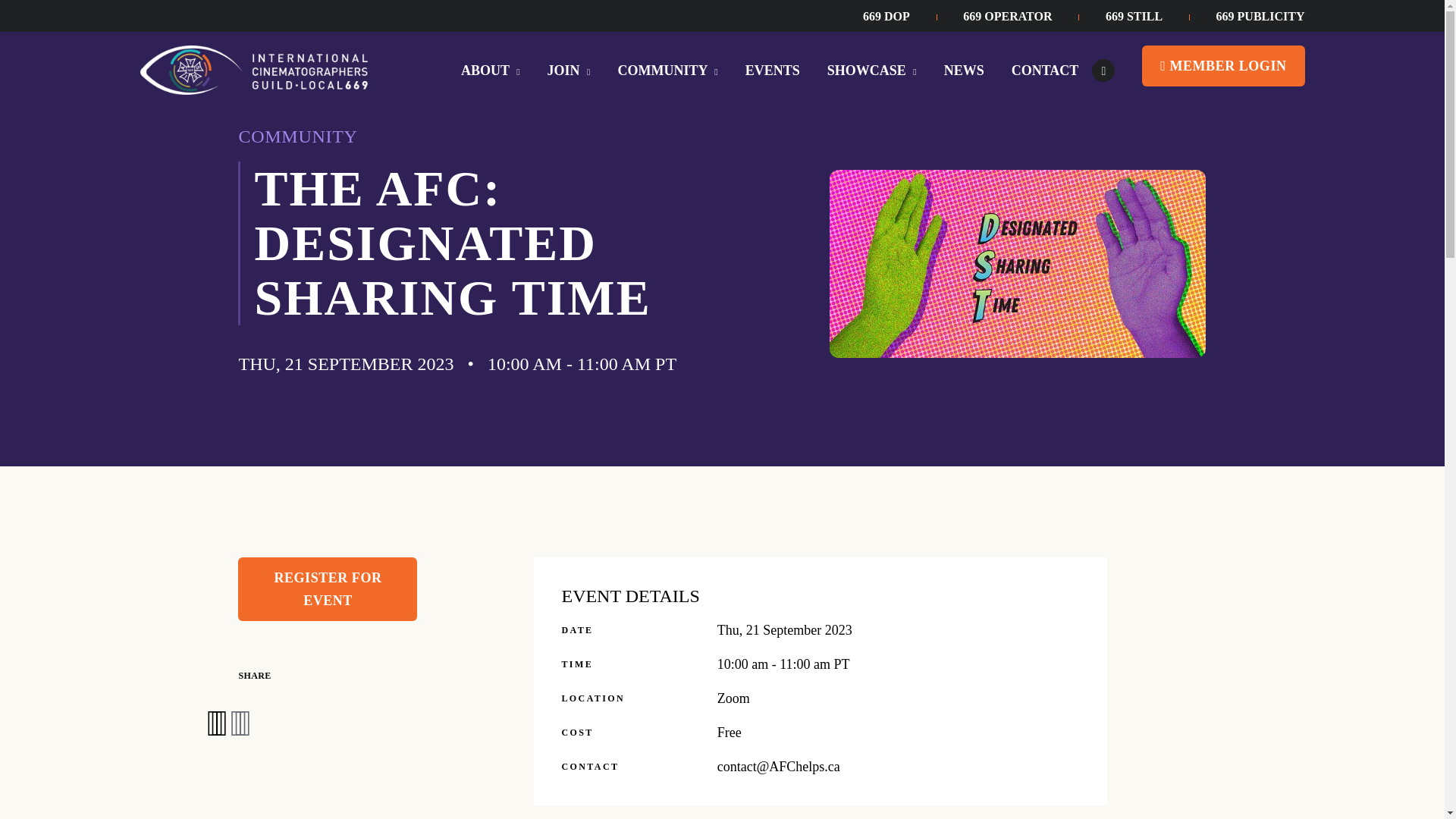 Image resolution: width=1456 pixels, height=819 pixels. What do you see at coordinates (1021, 16) in the screenshot?
I see `669 OPERATOR` at bounding box center [1021, 16].